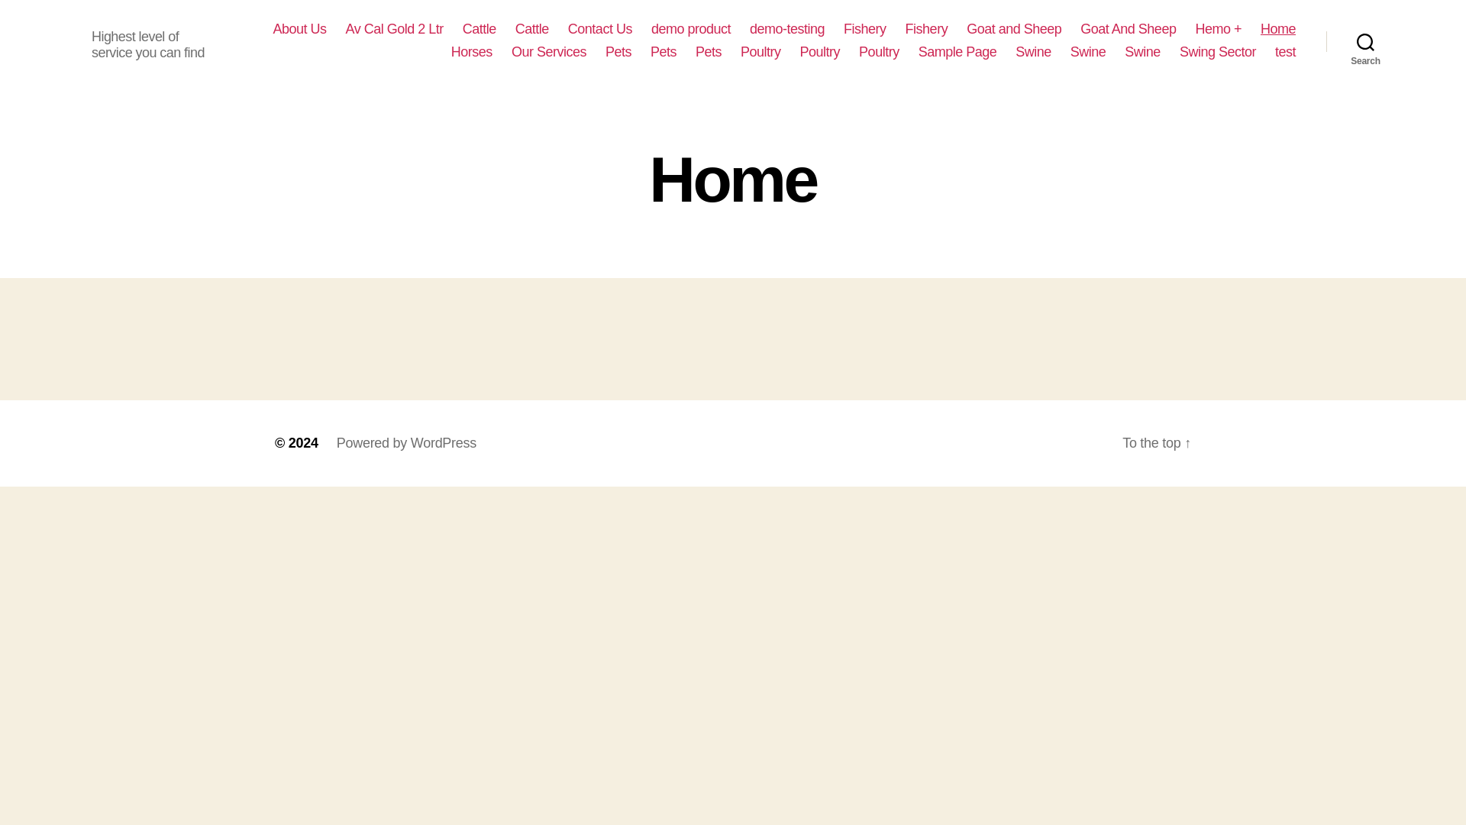 Image resolution: width=1466 pixels, height=825 pixels. What do you see at coordinates (1088, 52) in the screenshot?
I see `Swine` at bounding box center [1088, 52].